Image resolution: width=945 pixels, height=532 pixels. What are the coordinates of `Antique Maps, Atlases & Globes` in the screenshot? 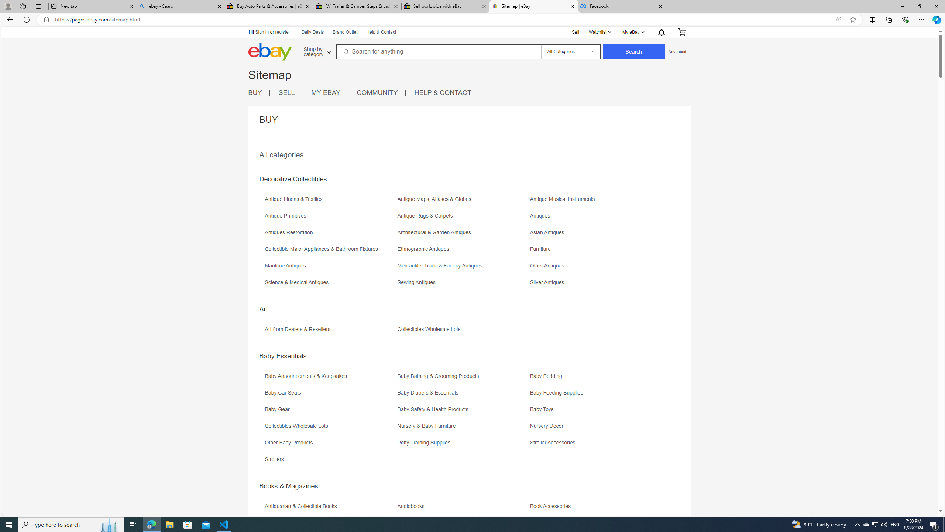 It's located at (463, 202).